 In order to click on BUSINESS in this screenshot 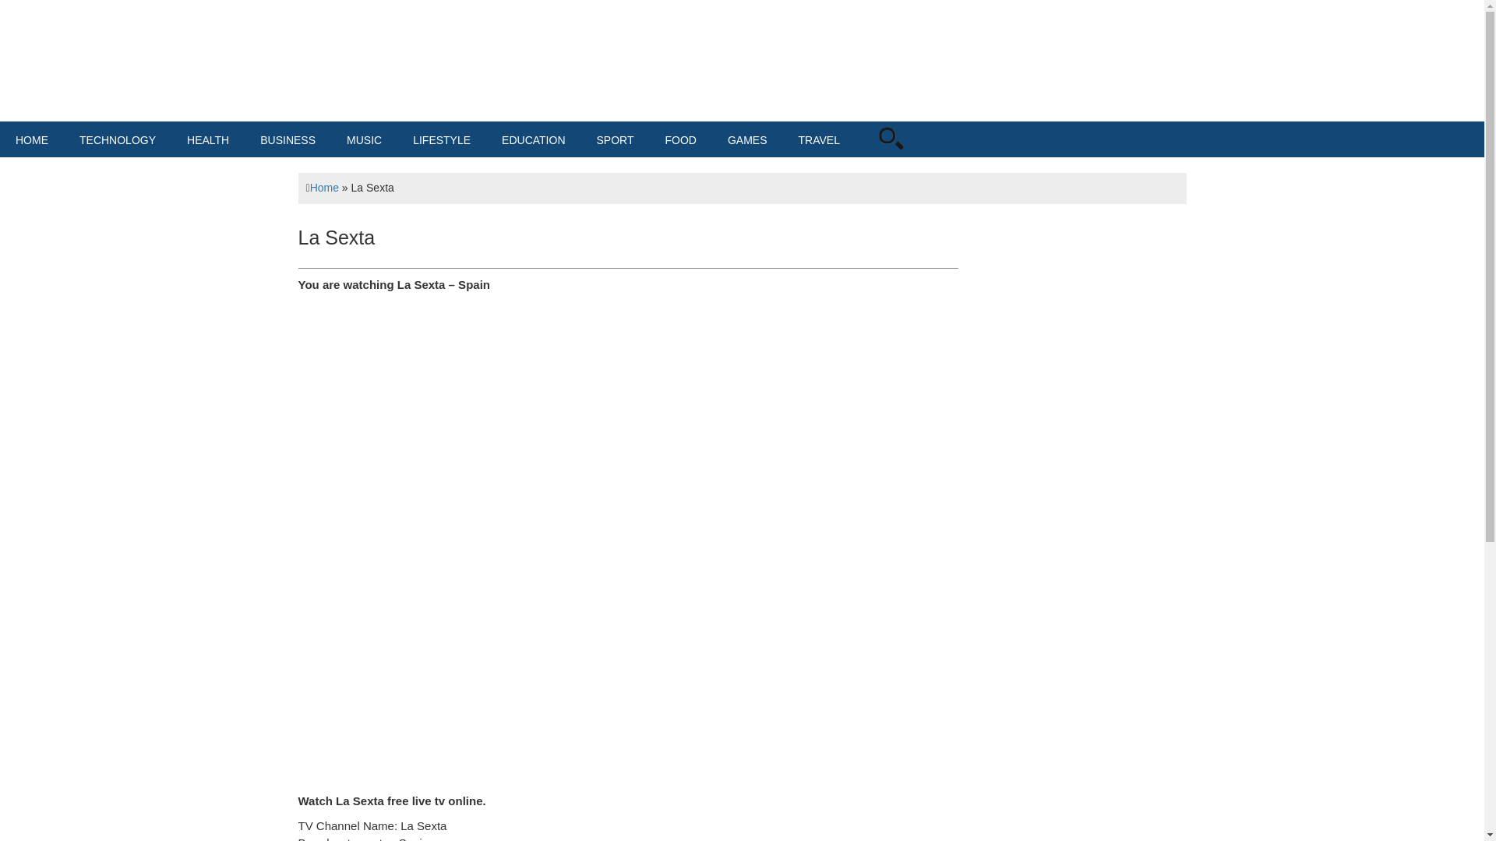, I will do `click(288, 140)`.